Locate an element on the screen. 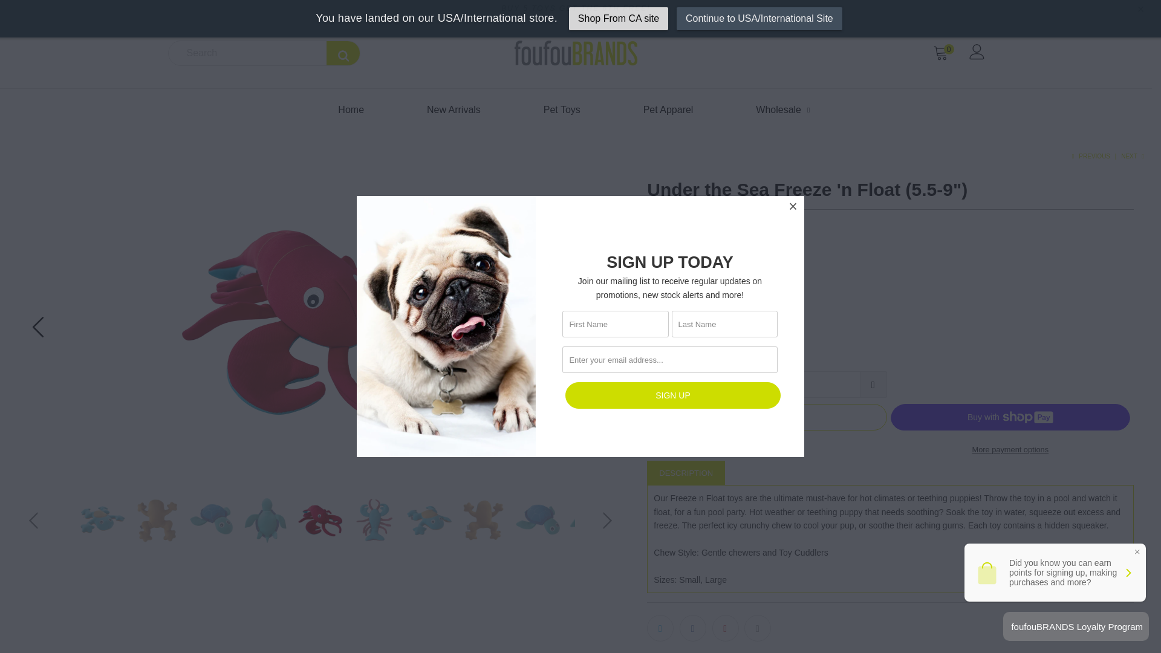 The image size is (1161, 653). Sign Up is located at coordinates (672, 395).